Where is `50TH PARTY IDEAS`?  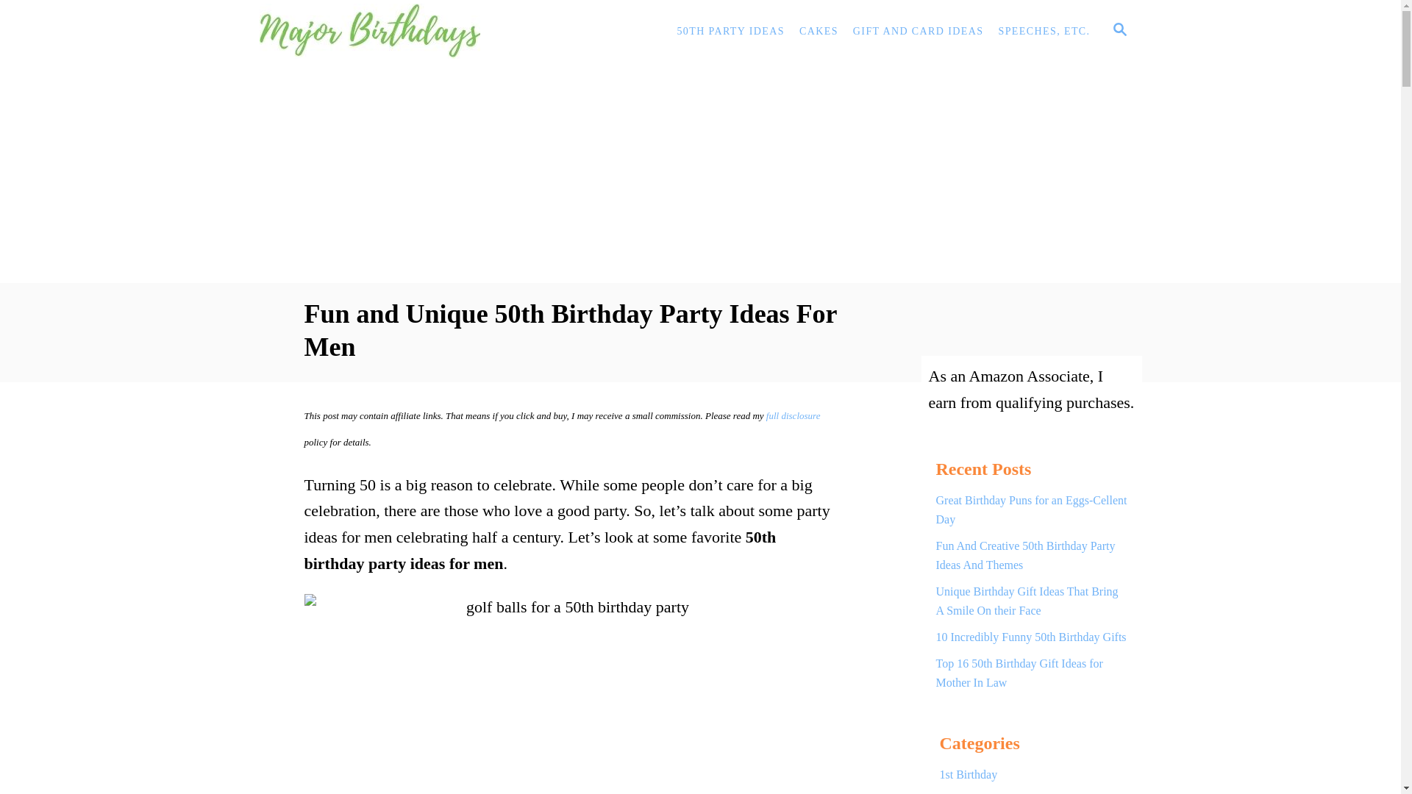 50TH PARTY IDEAS is located at coordinates (731, 31).